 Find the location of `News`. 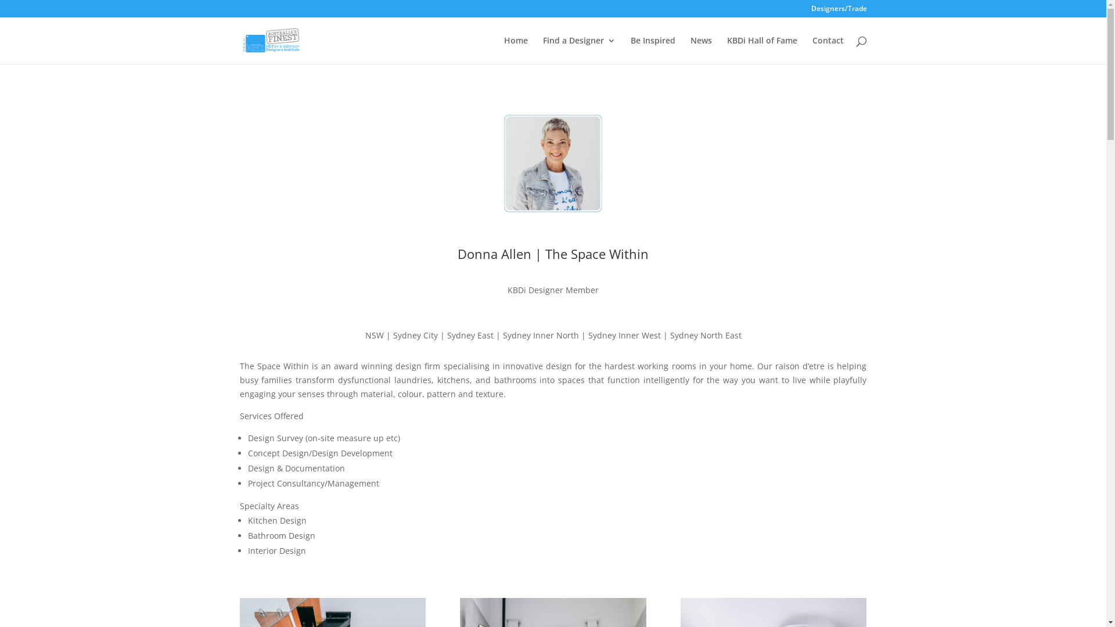

News is located at coordinates (700, 50).